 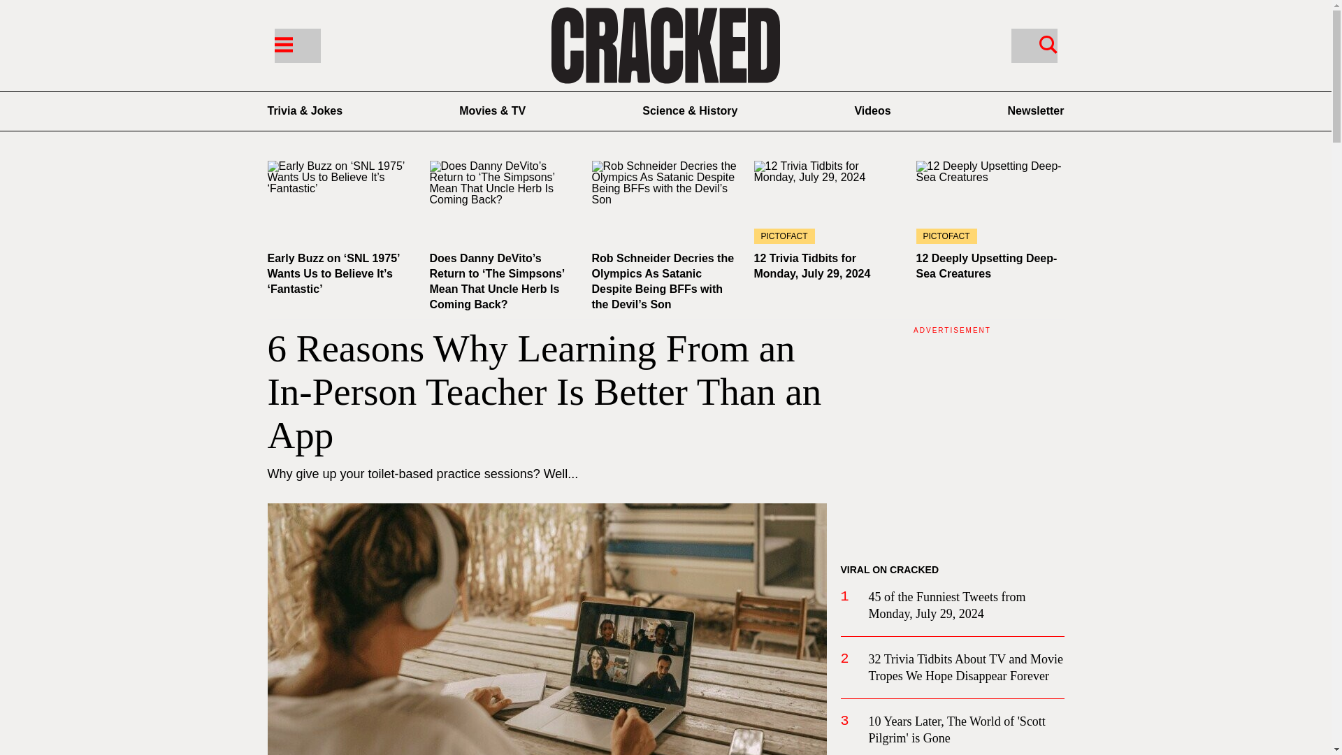 I want to click on Search, so click(x=1033, y=45).